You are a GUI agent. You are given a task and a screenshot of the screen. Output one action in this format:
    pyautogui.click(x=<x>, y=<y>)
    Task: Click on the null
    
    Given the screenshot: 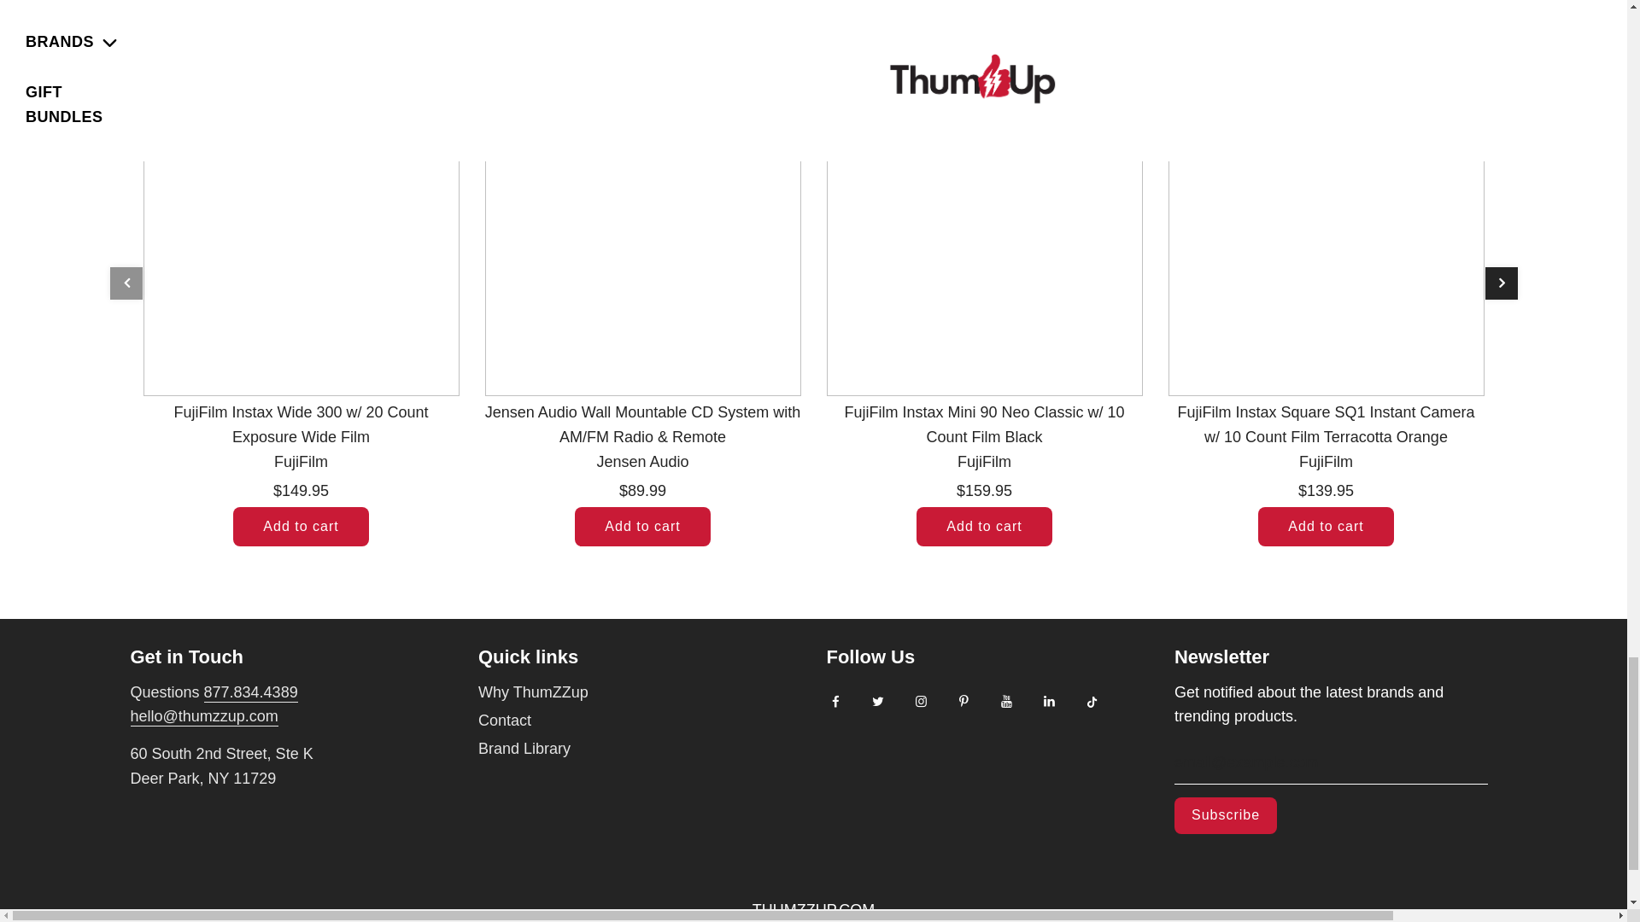 What is the action you would take?
    pyautogui.click(x=203, y=717)
    